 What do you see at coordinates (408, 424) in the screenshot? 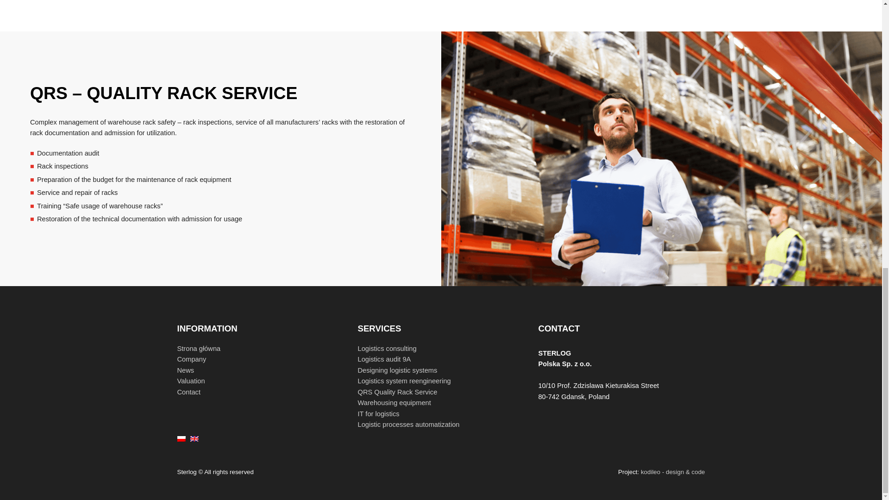
I see `Logistic processes automatization` at bounding box center [408, 424].